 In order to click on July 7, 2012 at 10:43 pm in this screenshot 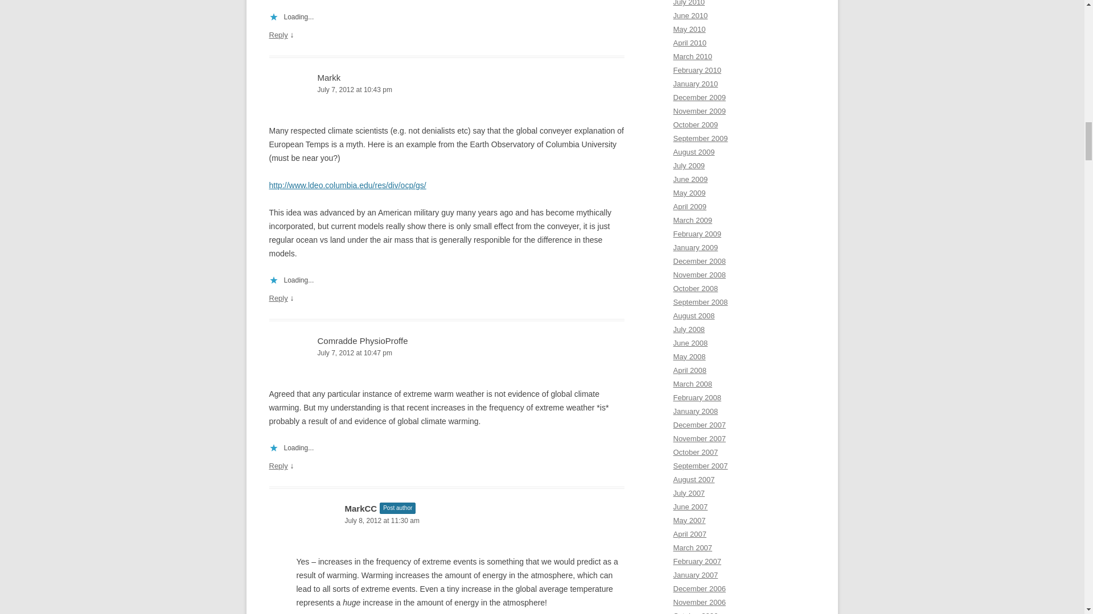, I will do `click(446, 90)`.